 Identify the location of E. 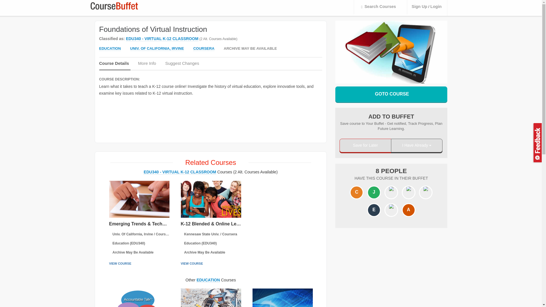
(374, 210).